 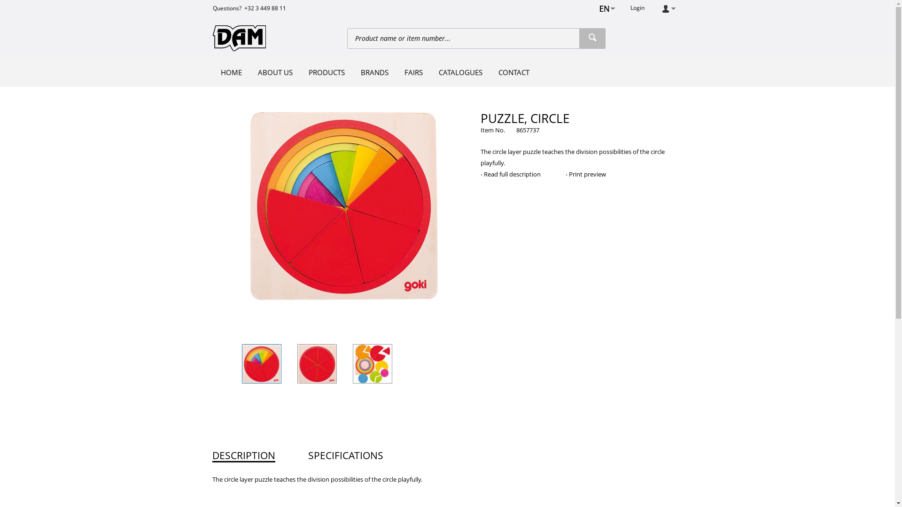 What do you see at coordinates (275, 72) in the screenshot?
I see `ABOUT US` at bounding box center [275, 72].